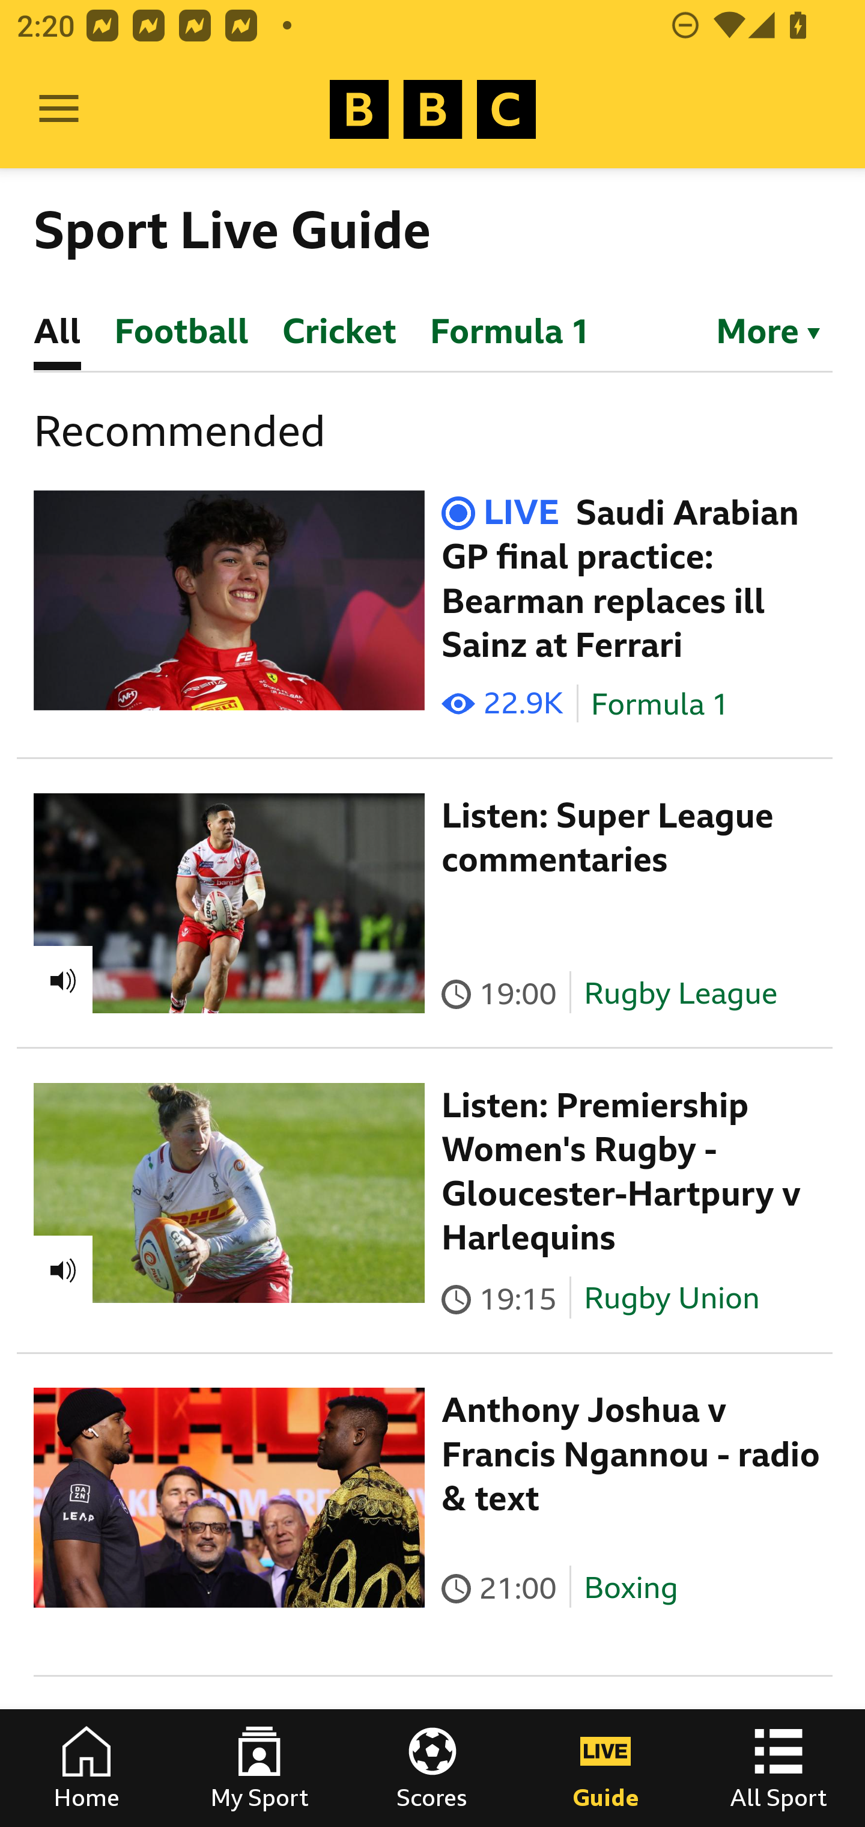  Describe the element at coordinates (86, 1768) in the screenshot. I see `Home` at that location.